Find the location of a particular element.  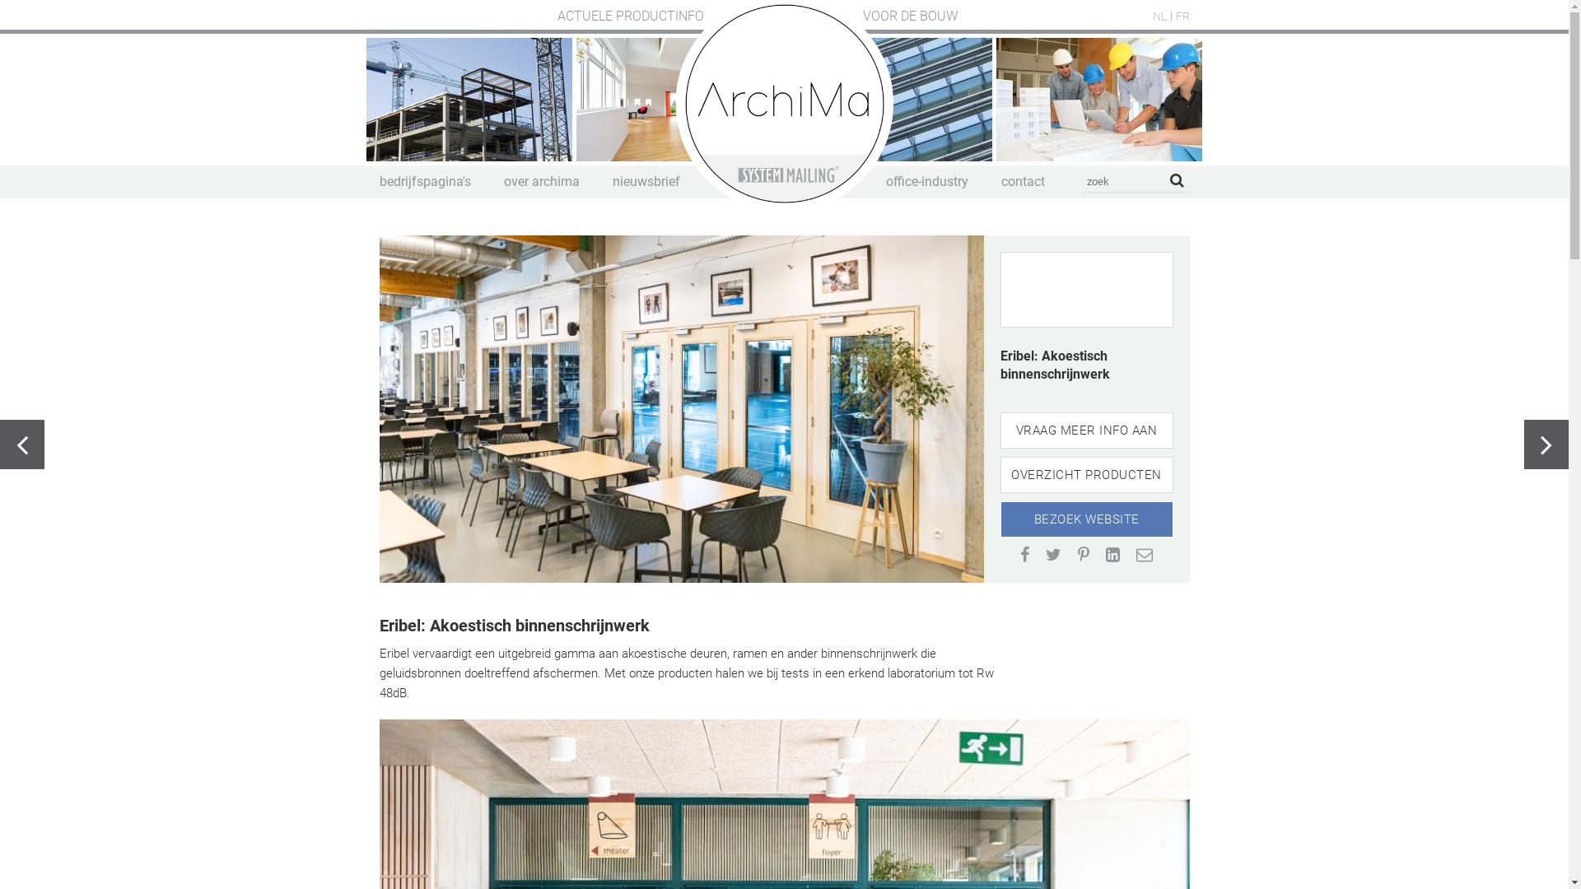

nieuwsbrief is located at coordinates (646, 181).